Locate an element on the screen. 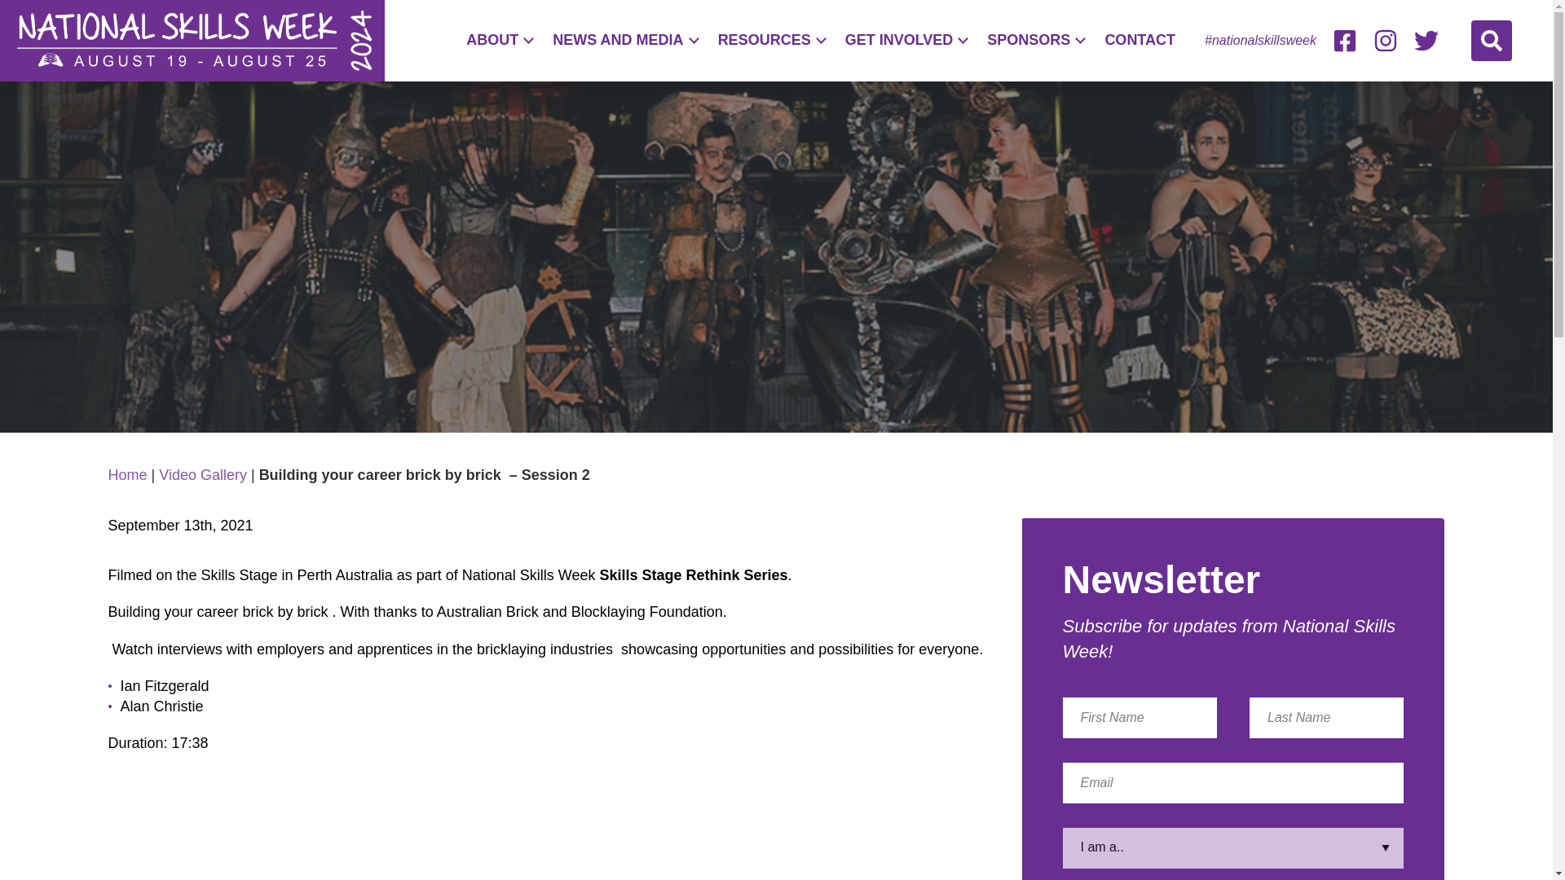 The width and height of the screenshot is (1565, 880). Home is located at coordinates (127, 474).